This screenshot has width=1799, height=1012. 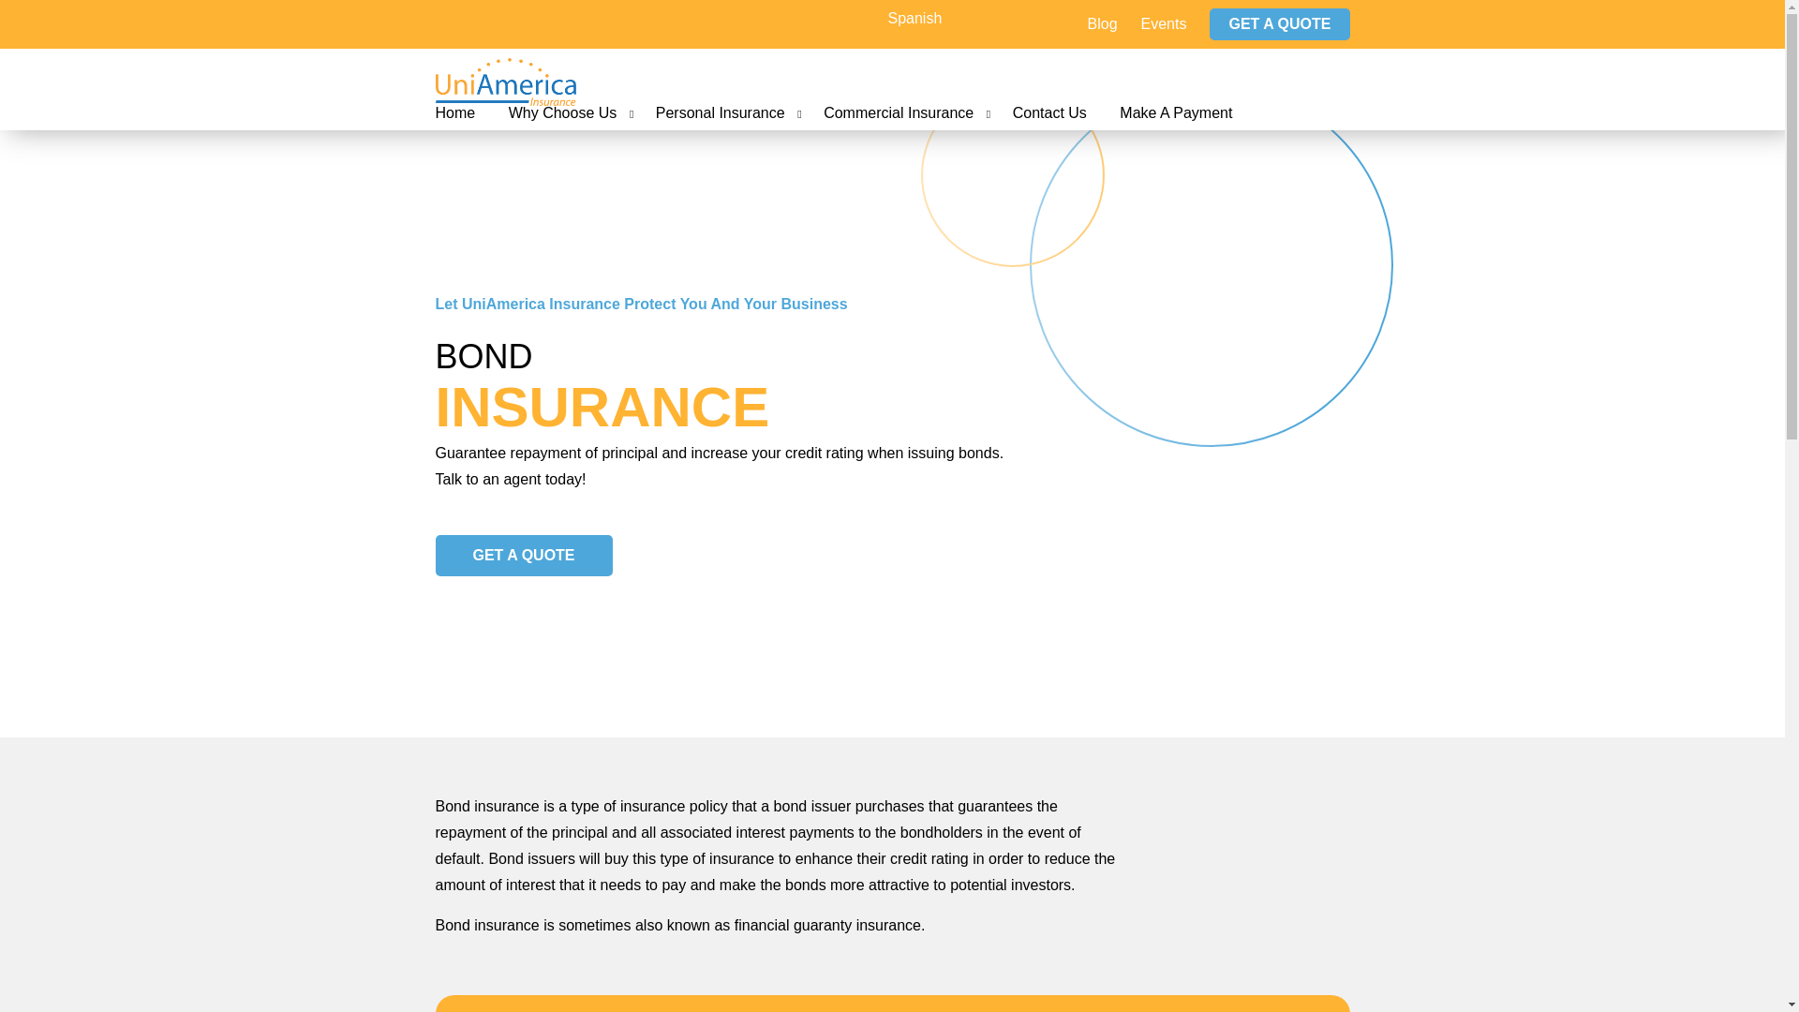 I want to click on Blog, so click(x=1102, y=24).